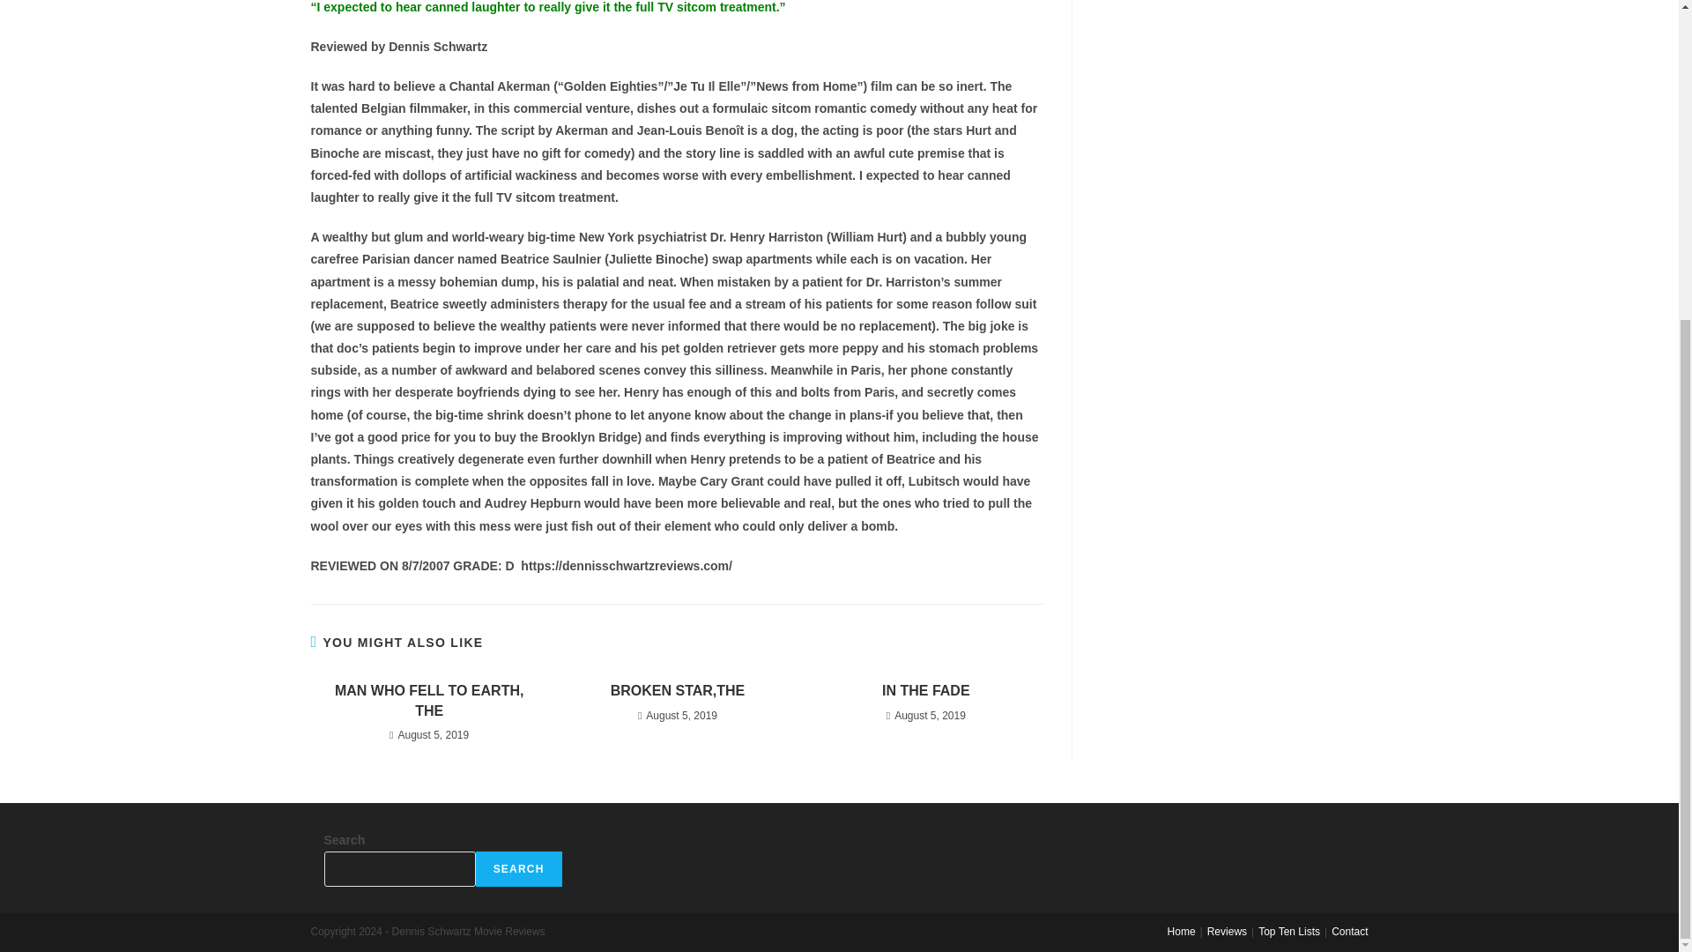 This screenshot has width=1692, height=952. Describe the element at coordinates (428, 701) in the screenshot. I see `MAN WHO FELL TO EARTH, THE` at that location.